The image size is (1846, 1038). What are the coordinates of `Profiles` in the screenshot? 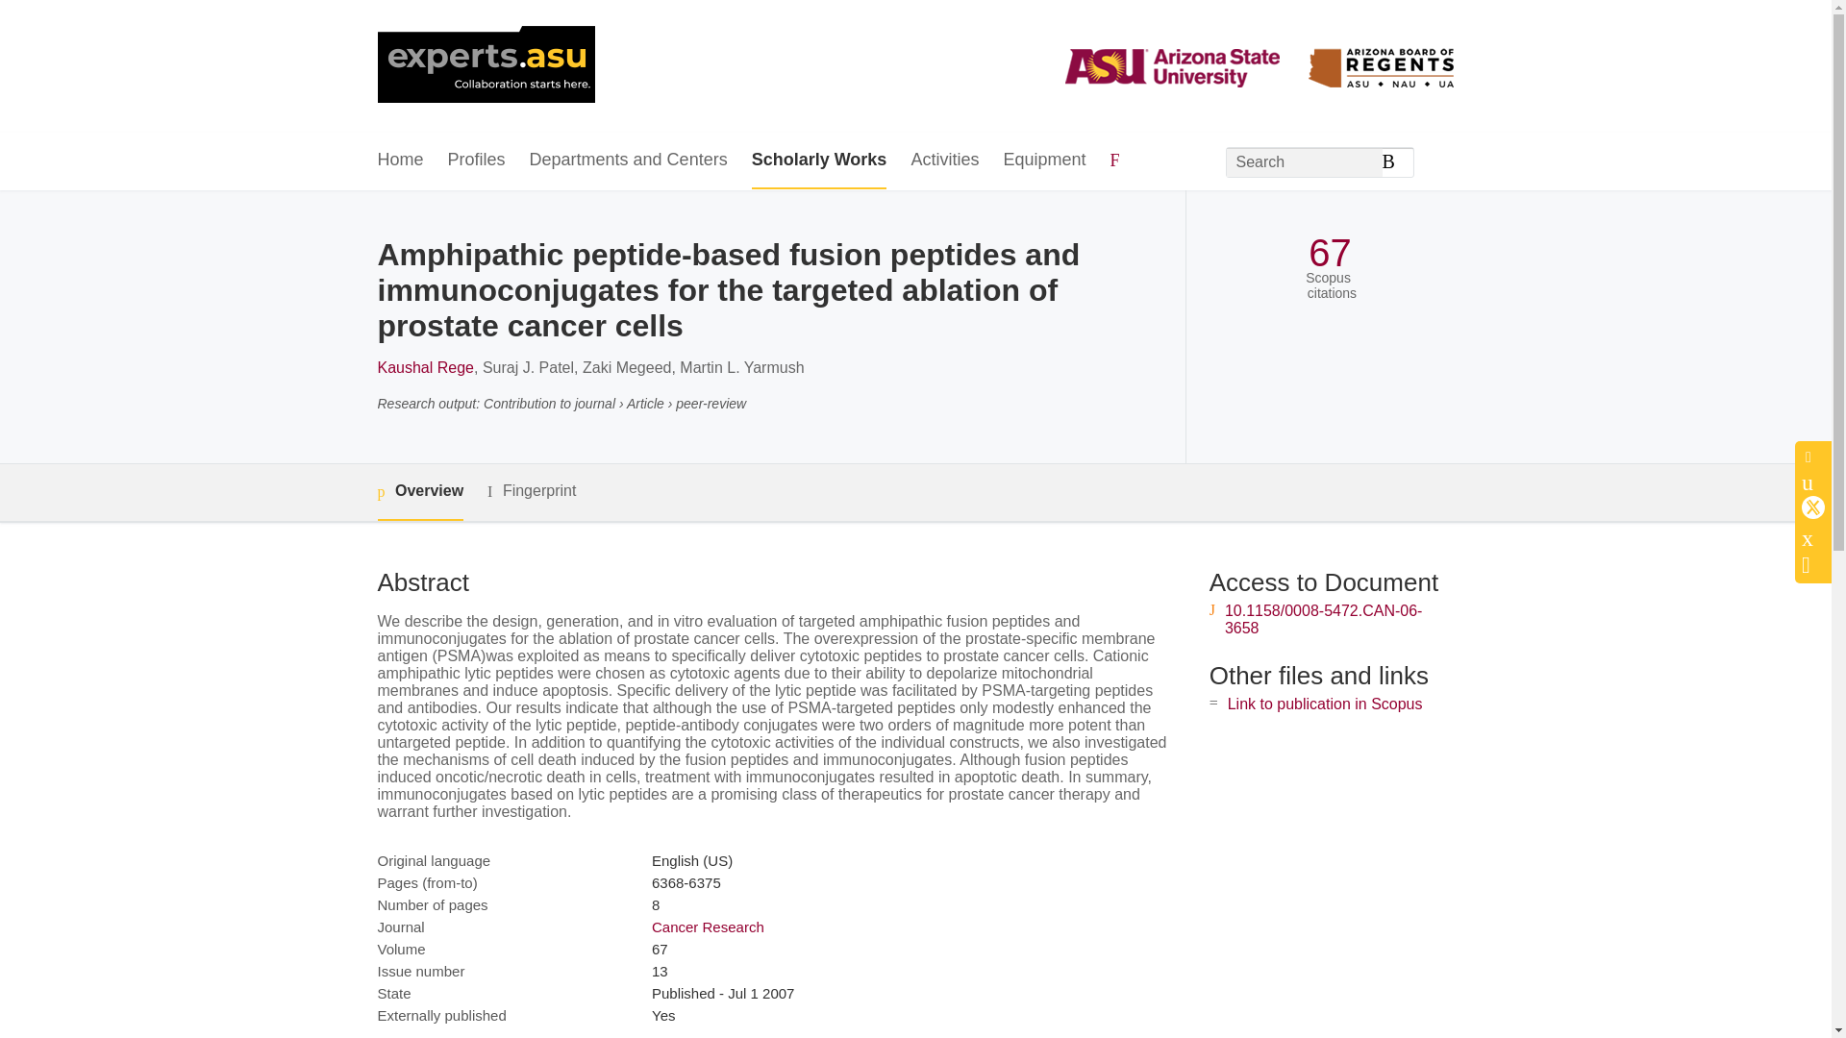 It's located at (477, 161).